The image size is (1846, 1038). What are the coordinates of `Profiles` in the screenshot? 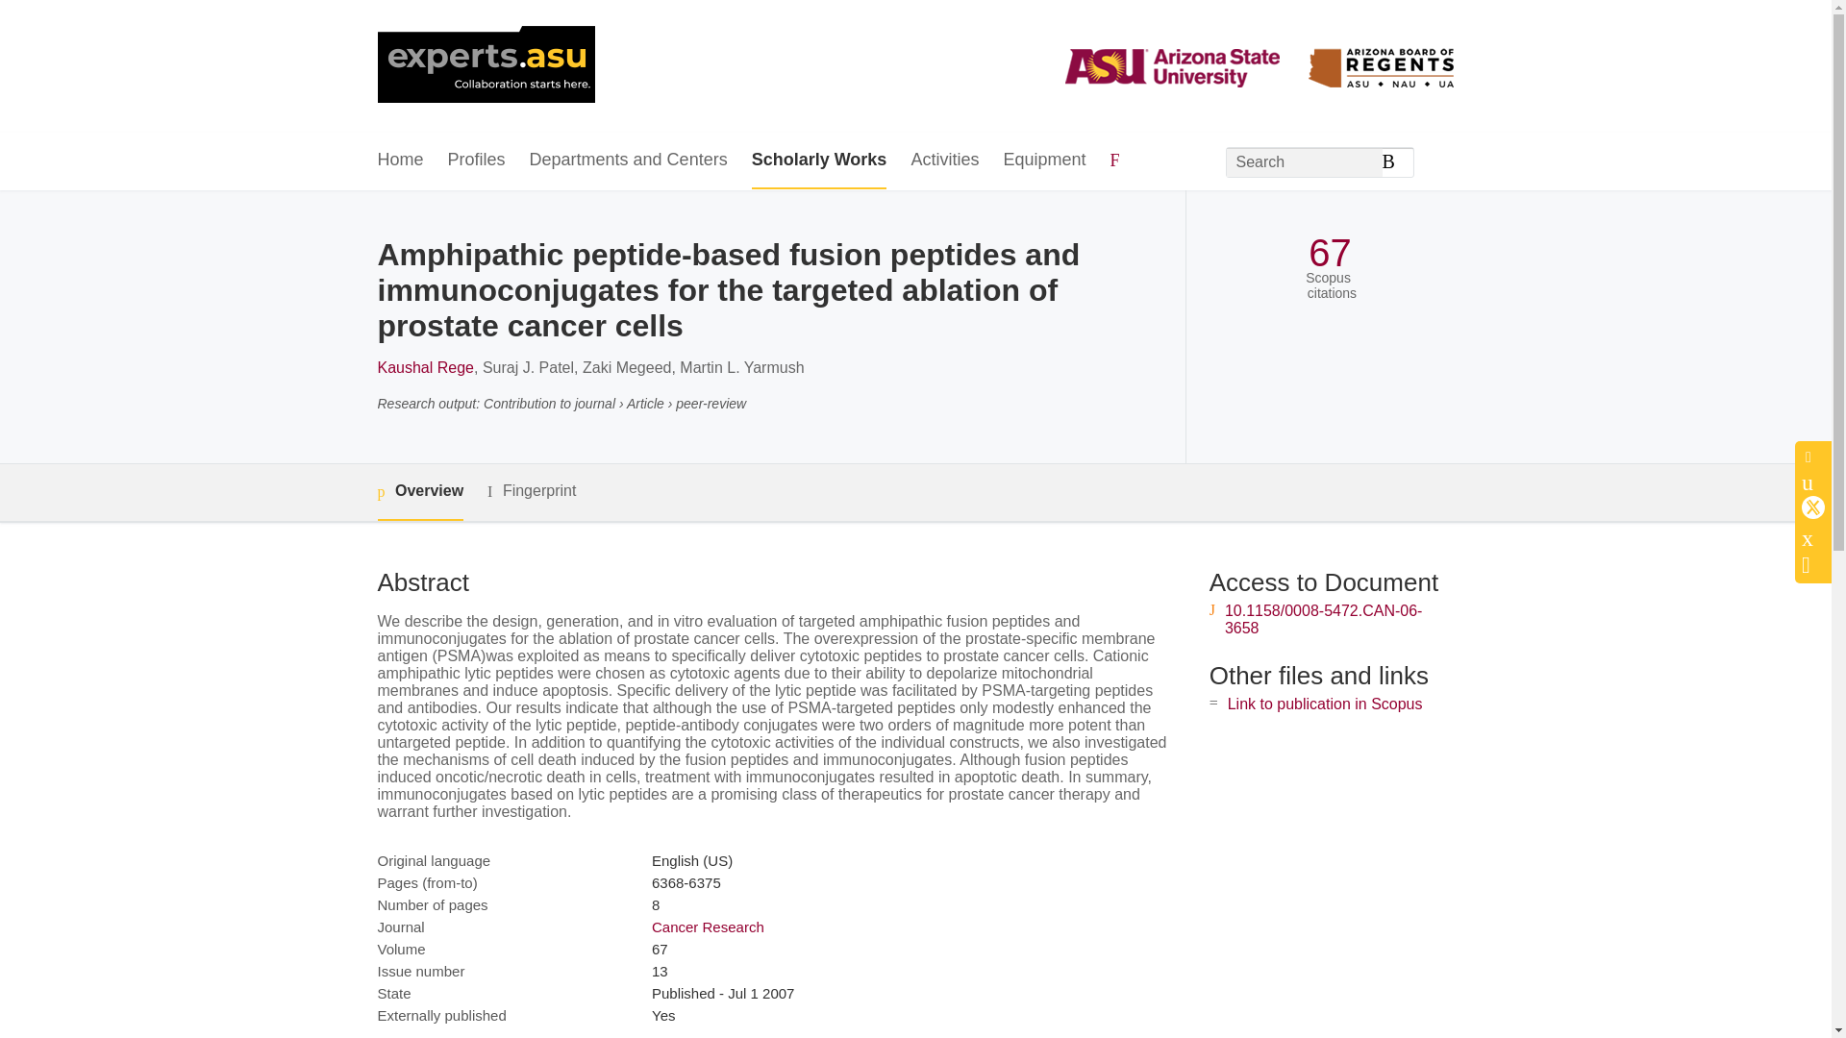 It's located at (477, 161).